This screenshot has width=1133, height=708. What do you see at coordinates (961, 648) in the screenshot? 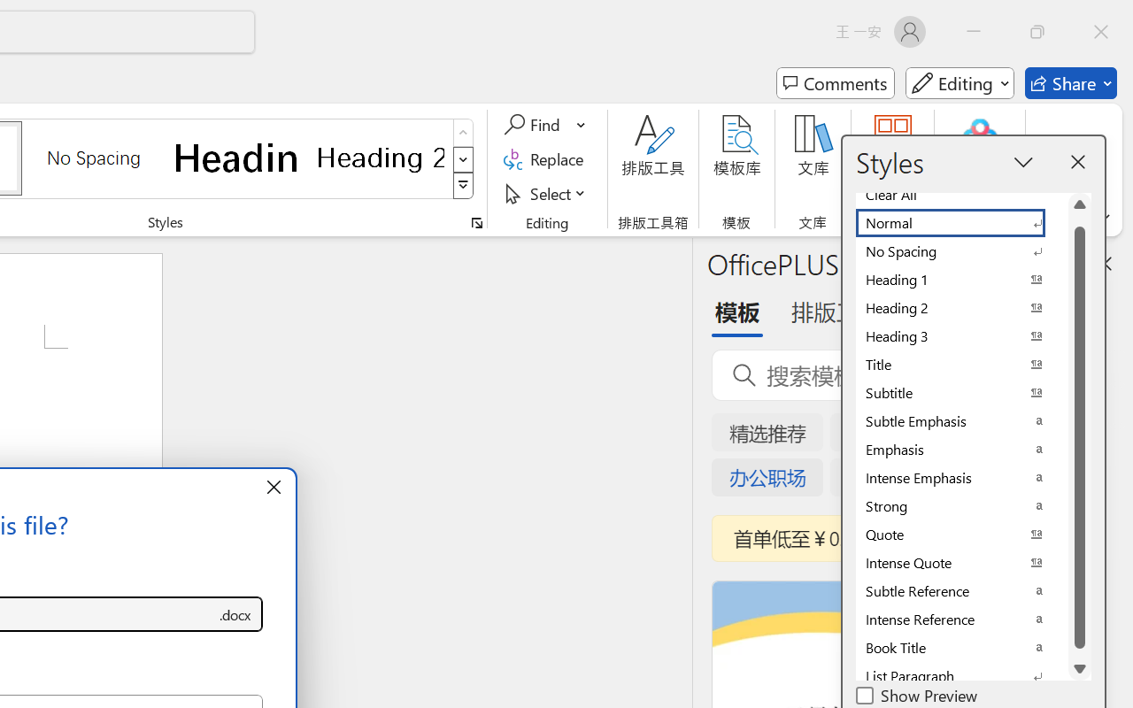
I see `Book Title` at bounding box center [961, 648].